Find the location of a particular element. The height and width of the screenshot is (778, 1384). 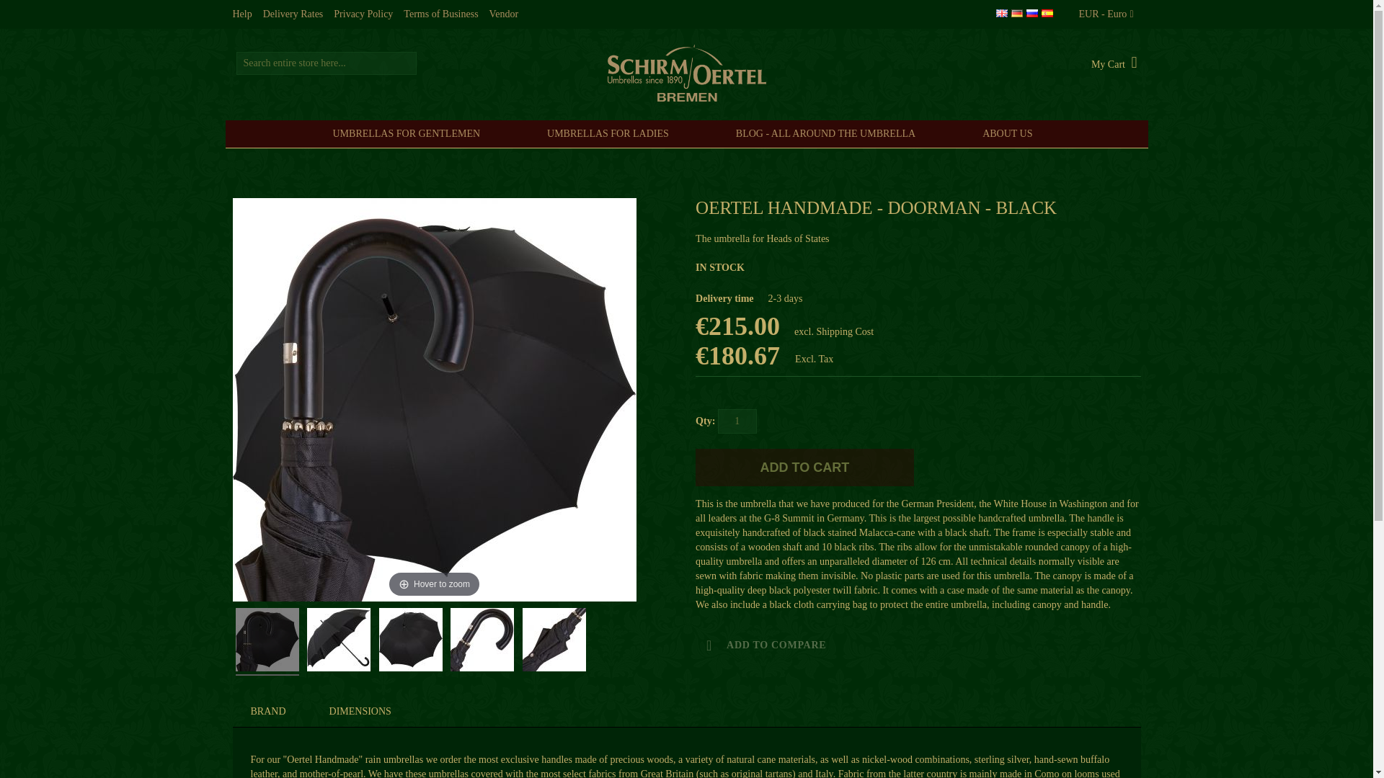

Terms of Business is located at coordinates (440, 14).